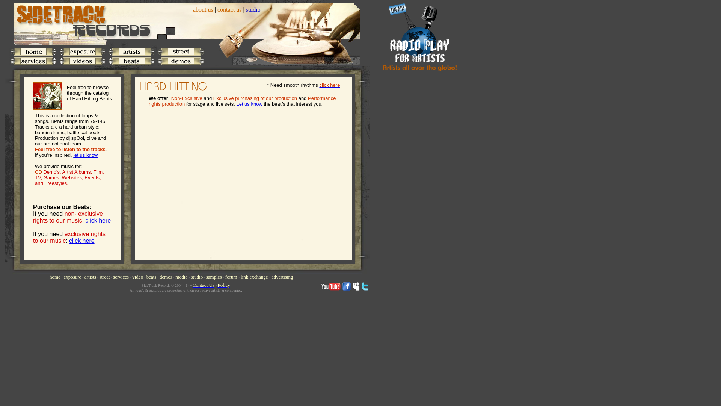 The image size is (721, 406). I want to click on click here, so click(98, 220).